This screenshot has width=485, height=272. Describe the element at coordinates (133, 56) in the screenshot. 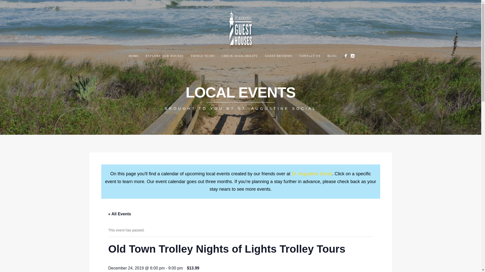

I see `HOME` at that location.